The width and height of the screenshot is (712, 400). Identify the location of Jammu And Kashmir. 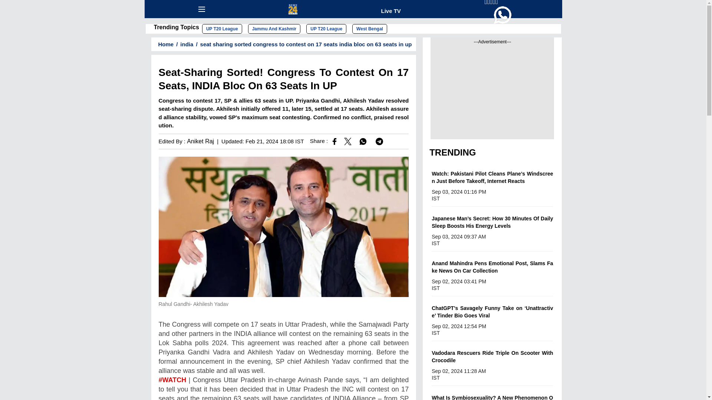
(274, 29).